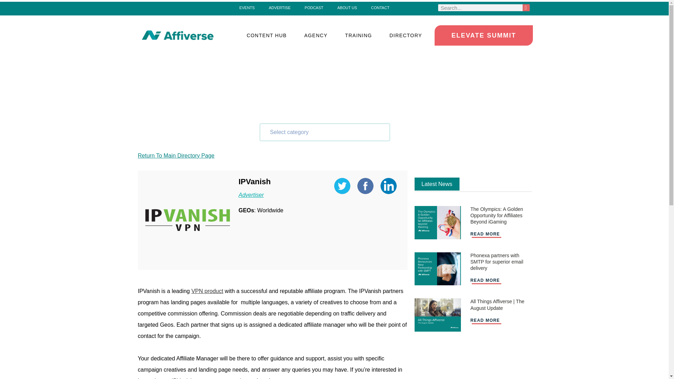 The width and height of the screenshot is (674, 379). I want to click on CONTENT HUB, so click(267, 35).